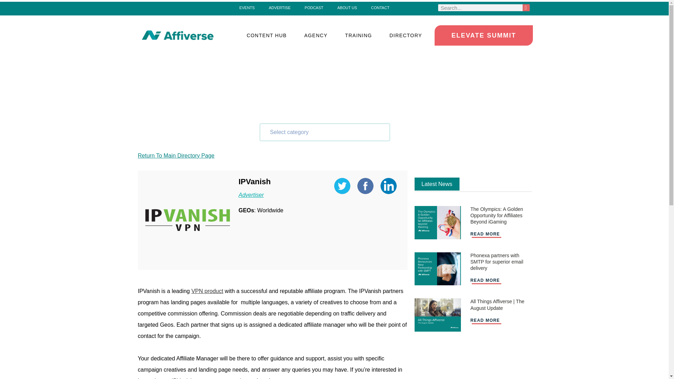 The width and height of the screenshot is (674, 379). I want to click on CONTENT HUB, so click(267, 35).